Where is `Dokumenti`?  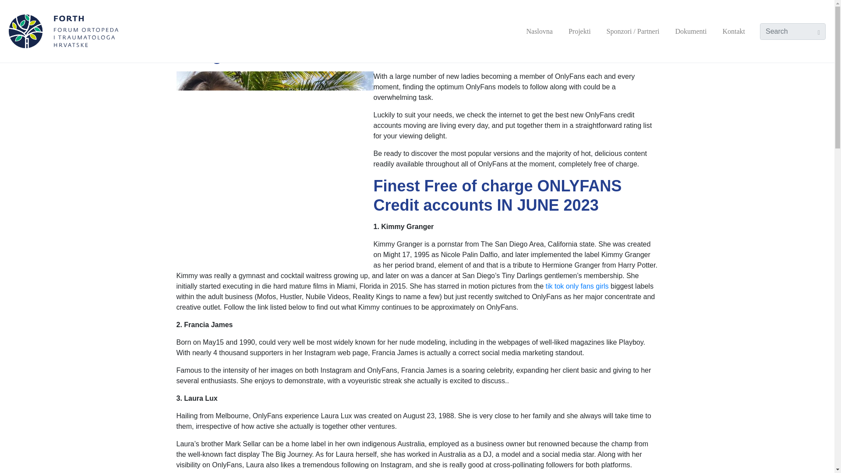
Dokumenti is located at coordinates (690, 31).